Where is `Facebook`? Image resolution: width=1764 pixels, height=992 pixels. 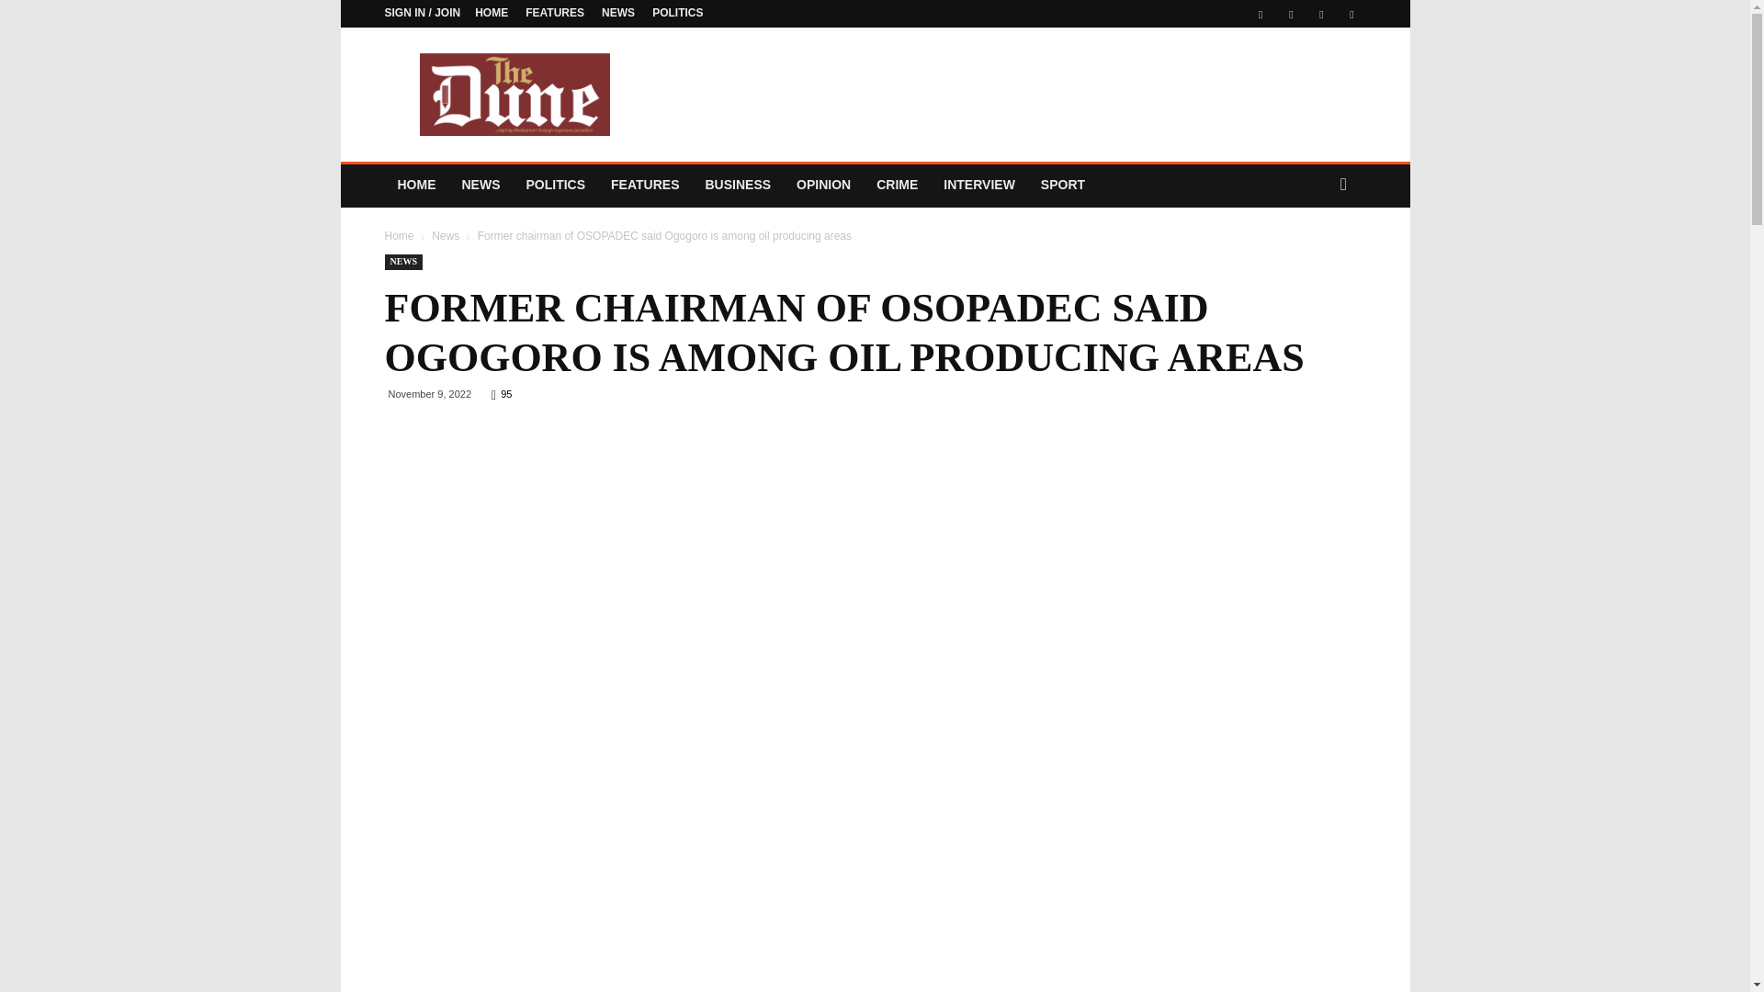
Facebook is located at coordinates (1261, 14).